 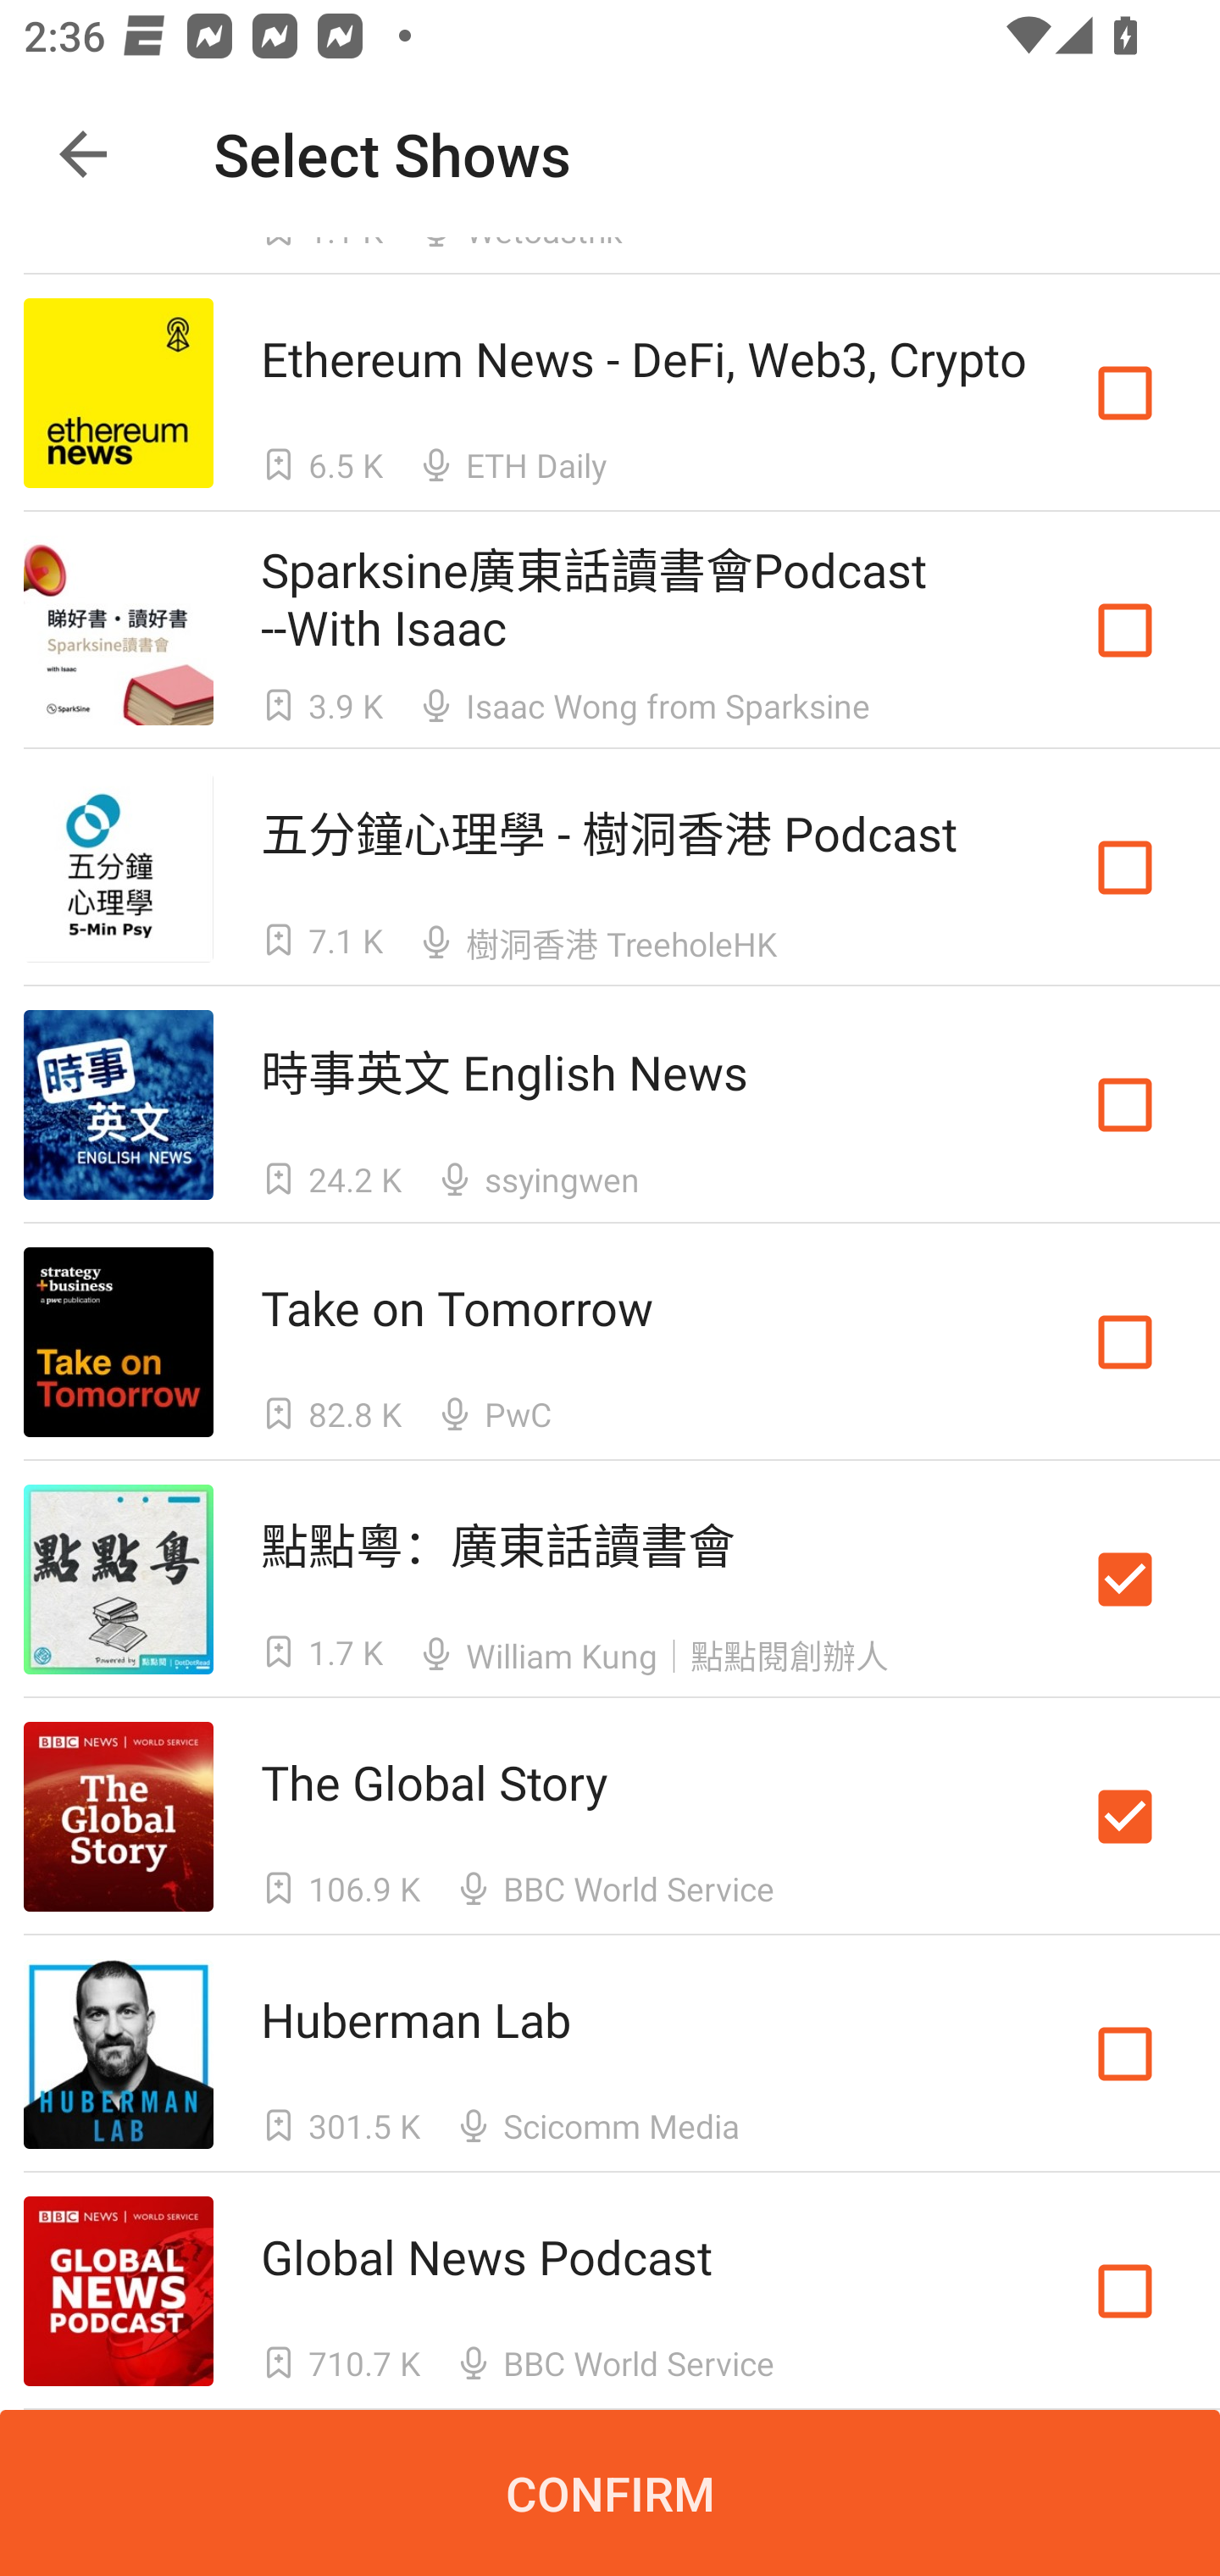 I want to click on Navigate up, so click(x=83, y=154).